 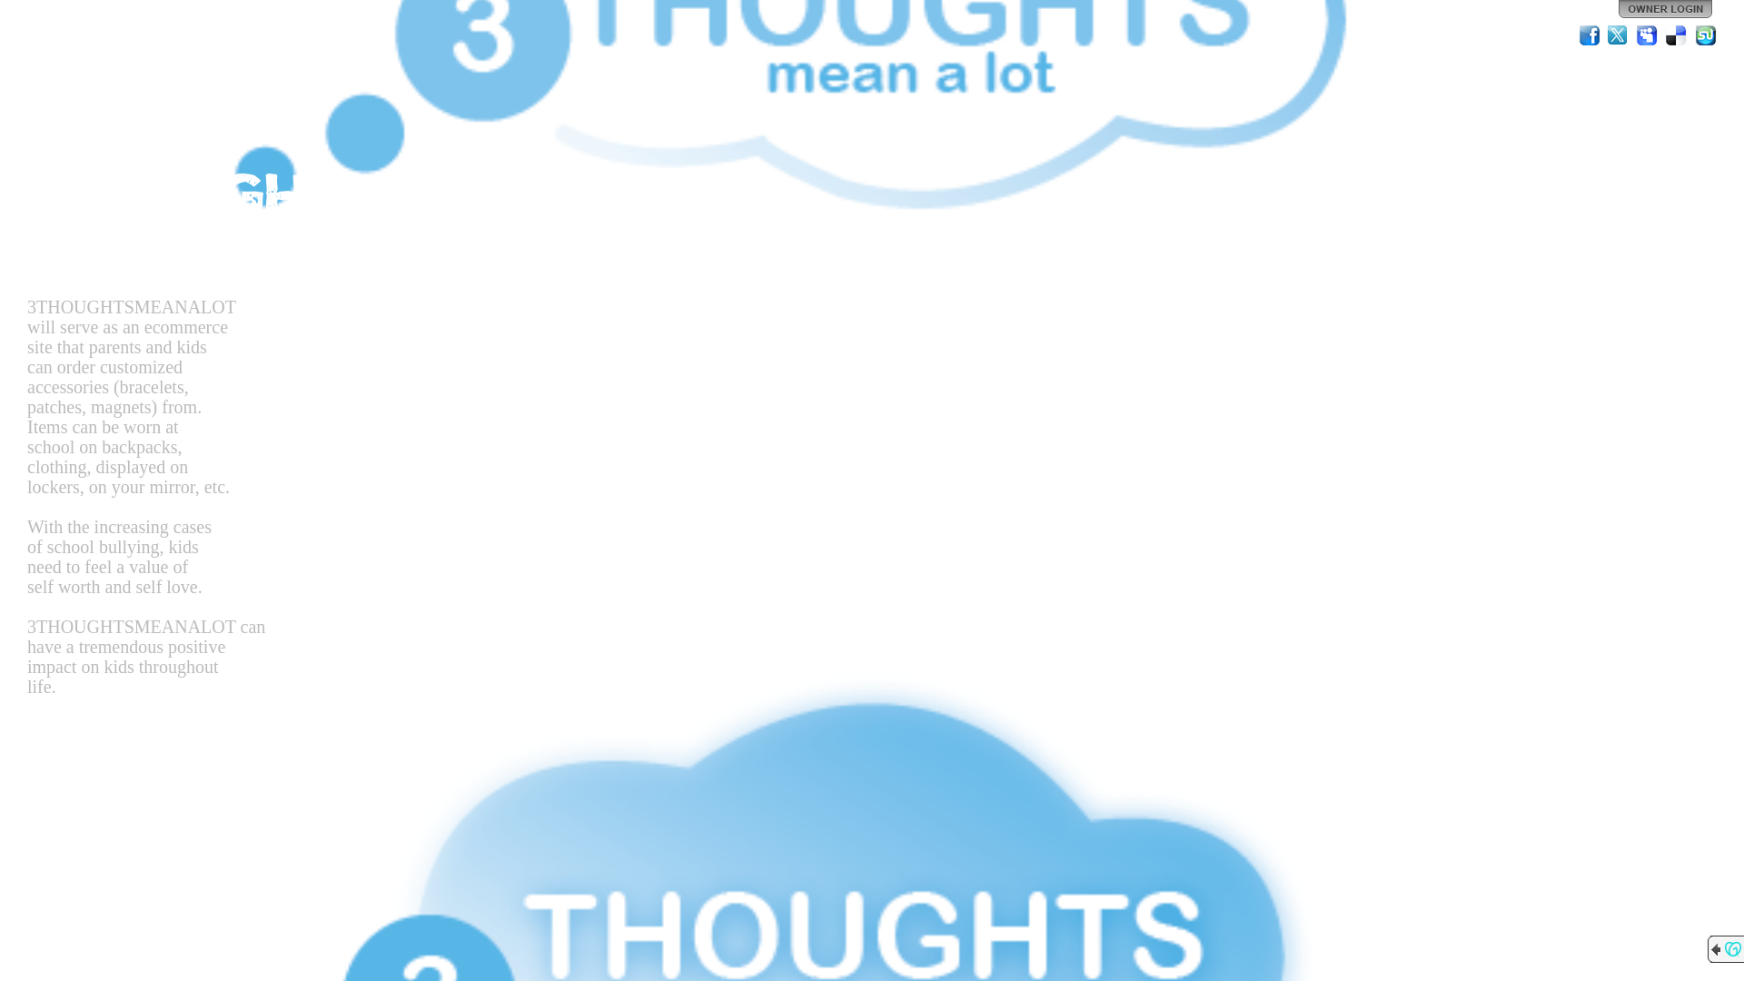 I want to click on Del.icio.us, so click(x=1677, y=35).